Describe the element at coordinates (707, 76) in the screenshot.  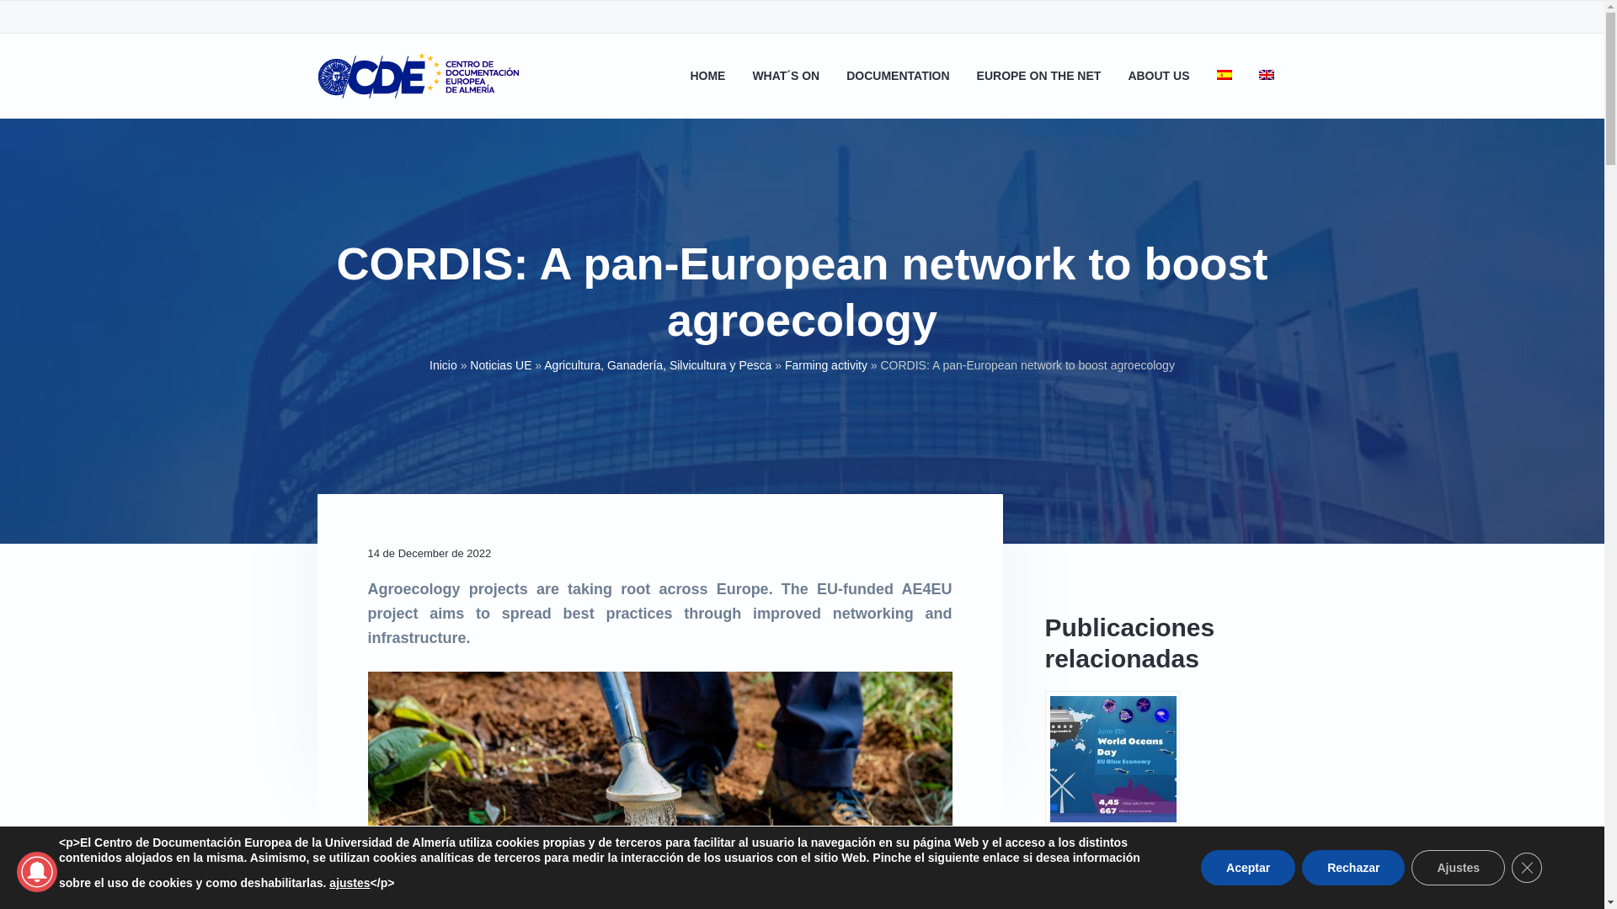
I see `HOME` at that location.